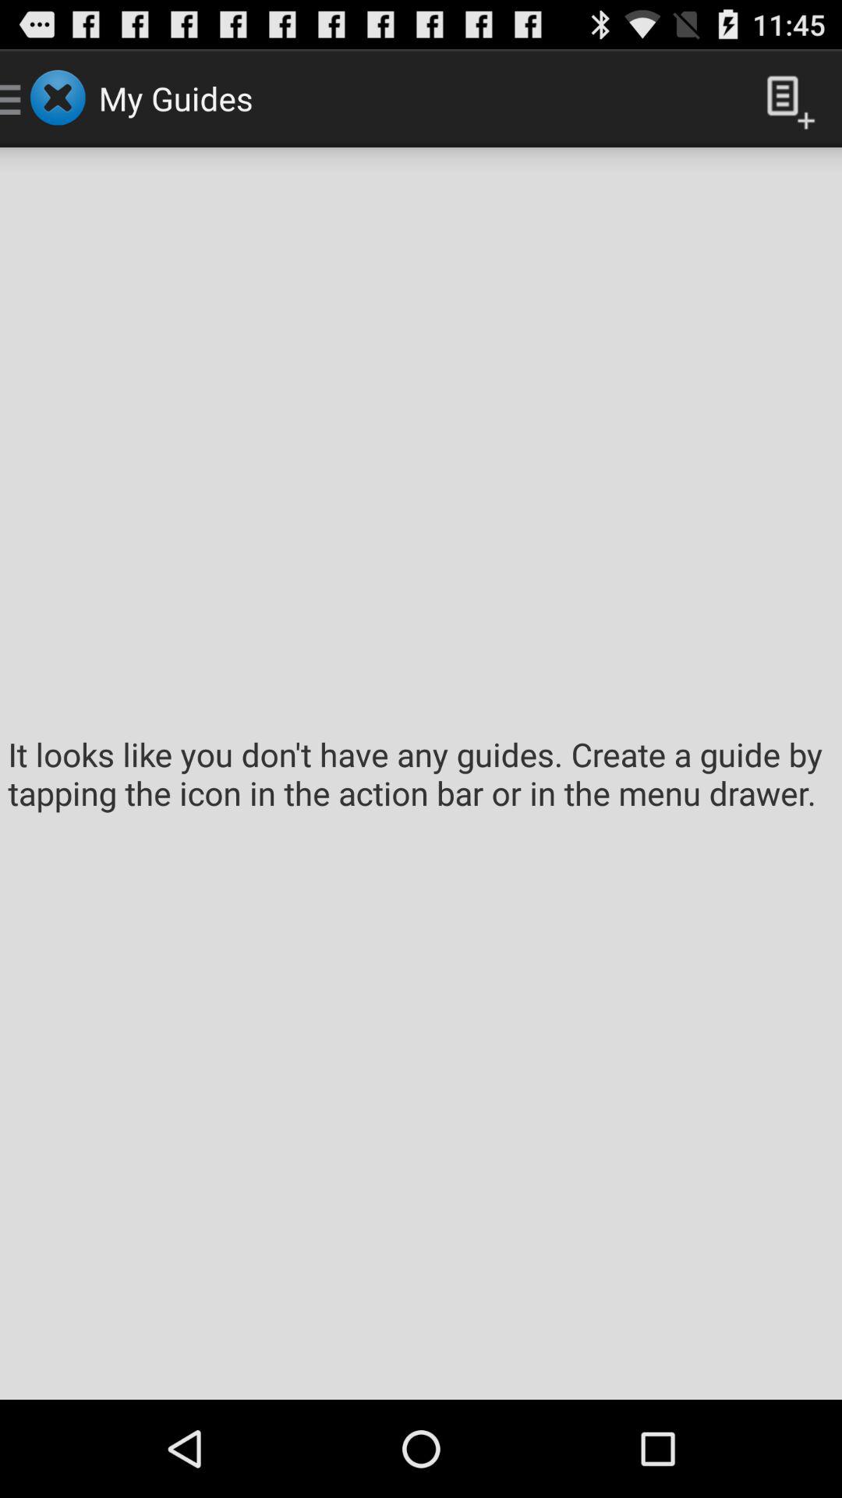 Image resolution: width=842 pixels, height=1498 pixels. Describe the element at coordinates (421, 773) in the screenshot. I see `open it looks like` at that location.